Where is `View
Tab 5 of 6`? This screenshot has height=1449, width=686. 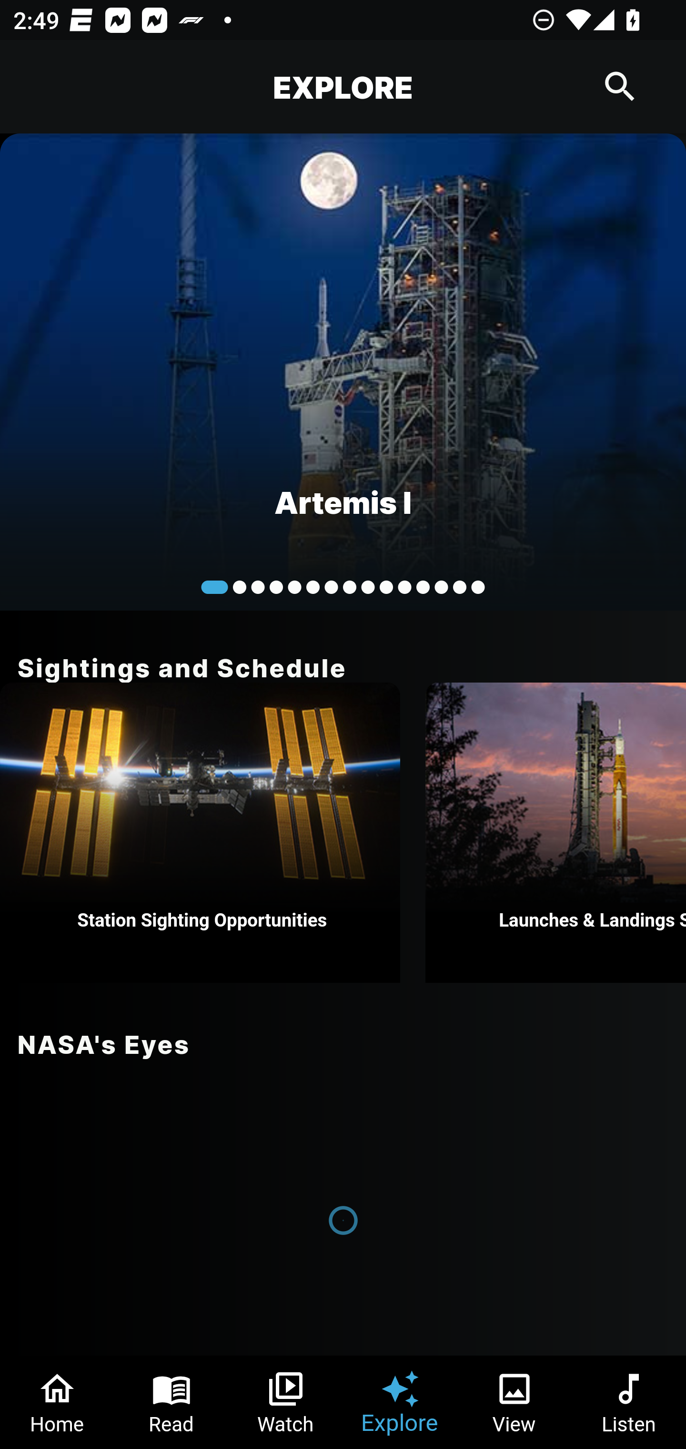 View
Tab 5 of 6 is located at coordinates (514, 1402).